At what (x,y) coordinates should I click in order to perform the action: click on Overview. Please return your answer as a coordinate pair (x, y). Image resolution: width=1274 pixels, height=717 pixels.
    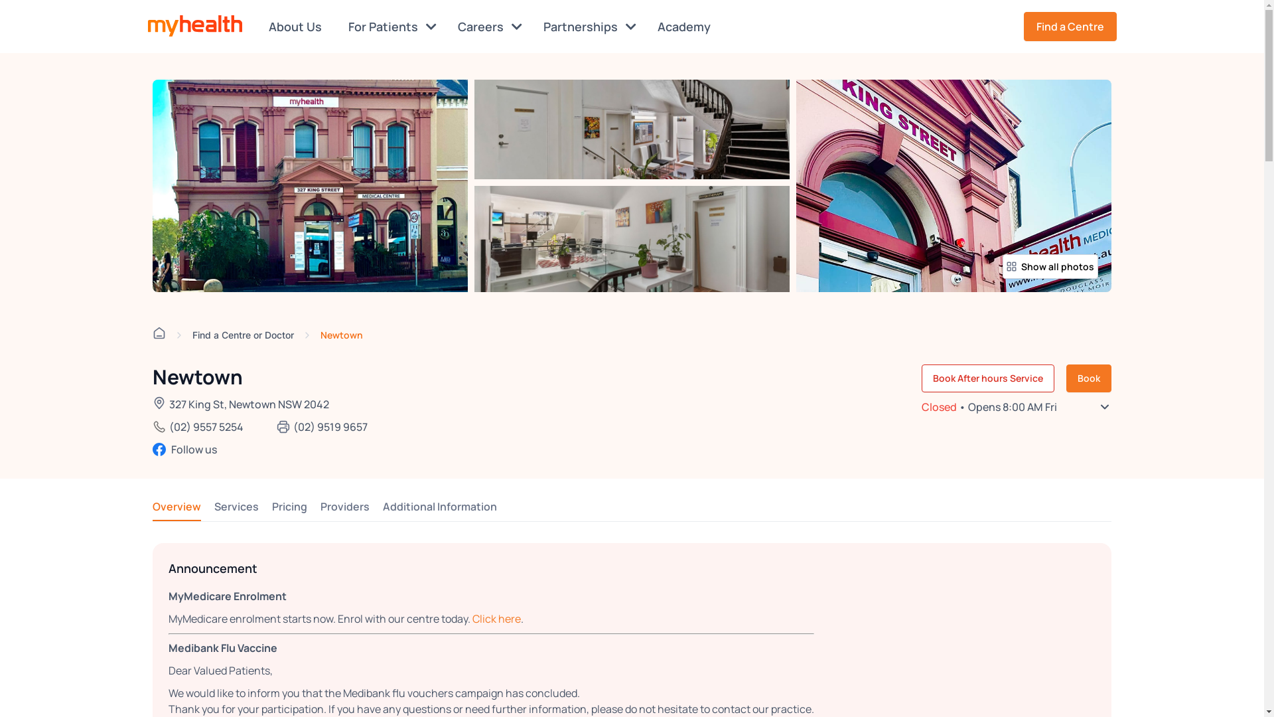
    Looking at the image, I should click on (177, 507).